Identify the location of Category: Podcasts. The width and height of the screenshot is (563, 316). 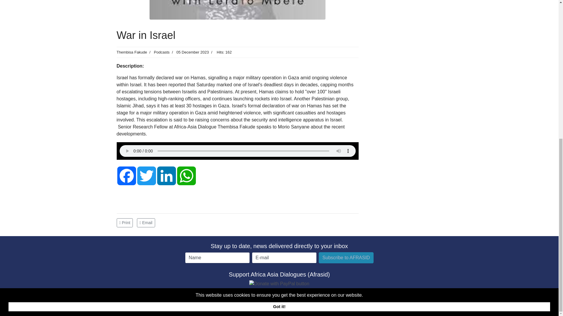
(158, 52).